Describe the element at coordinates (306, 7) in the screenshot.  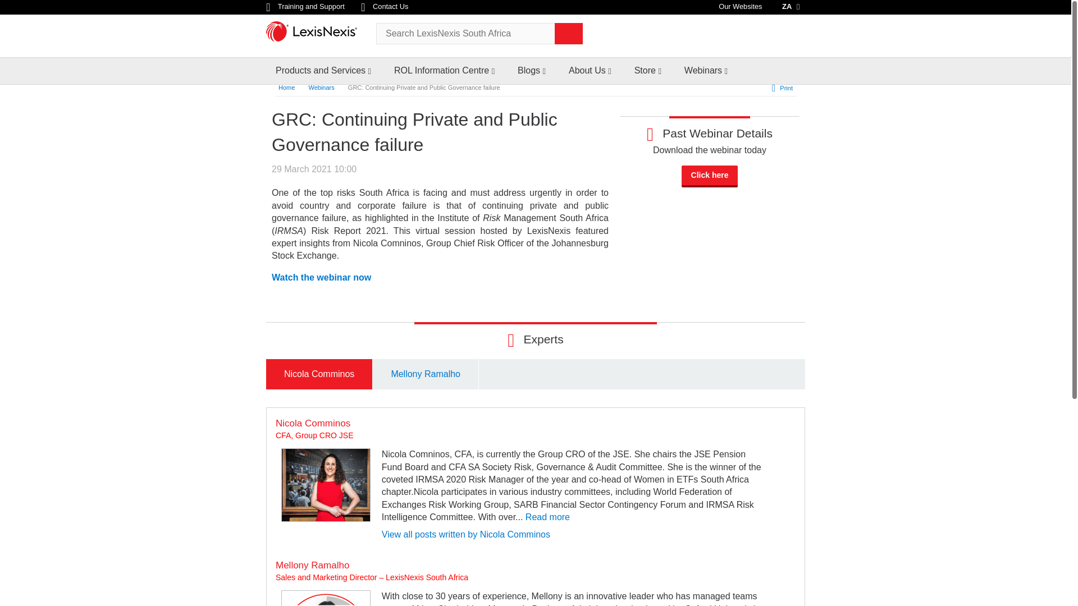
I see `Training and Support` at that location.